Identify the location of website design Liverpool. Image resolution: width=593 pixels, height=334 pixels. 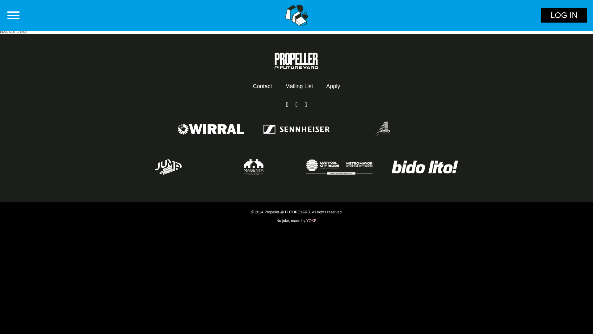
(311, 221).